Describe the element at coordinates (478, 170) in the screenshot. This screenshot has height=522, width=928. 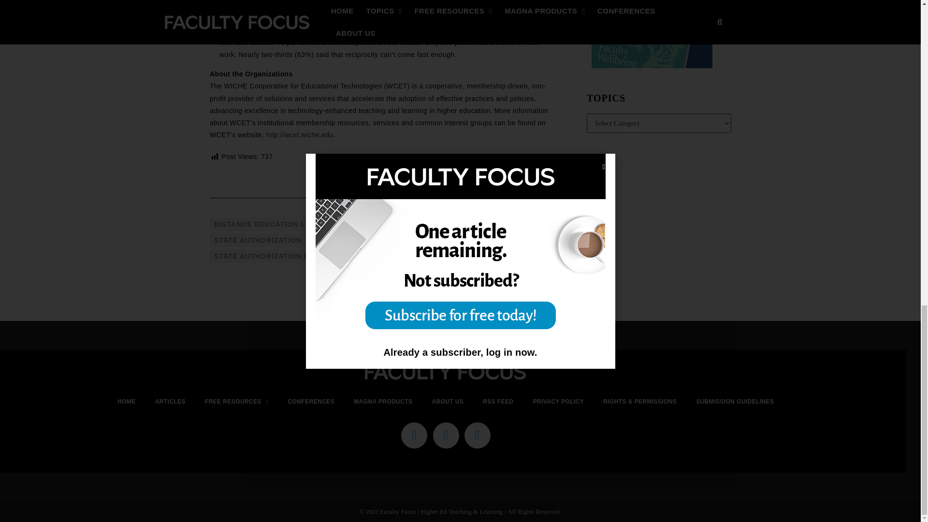
I see `Facebook` at that location.